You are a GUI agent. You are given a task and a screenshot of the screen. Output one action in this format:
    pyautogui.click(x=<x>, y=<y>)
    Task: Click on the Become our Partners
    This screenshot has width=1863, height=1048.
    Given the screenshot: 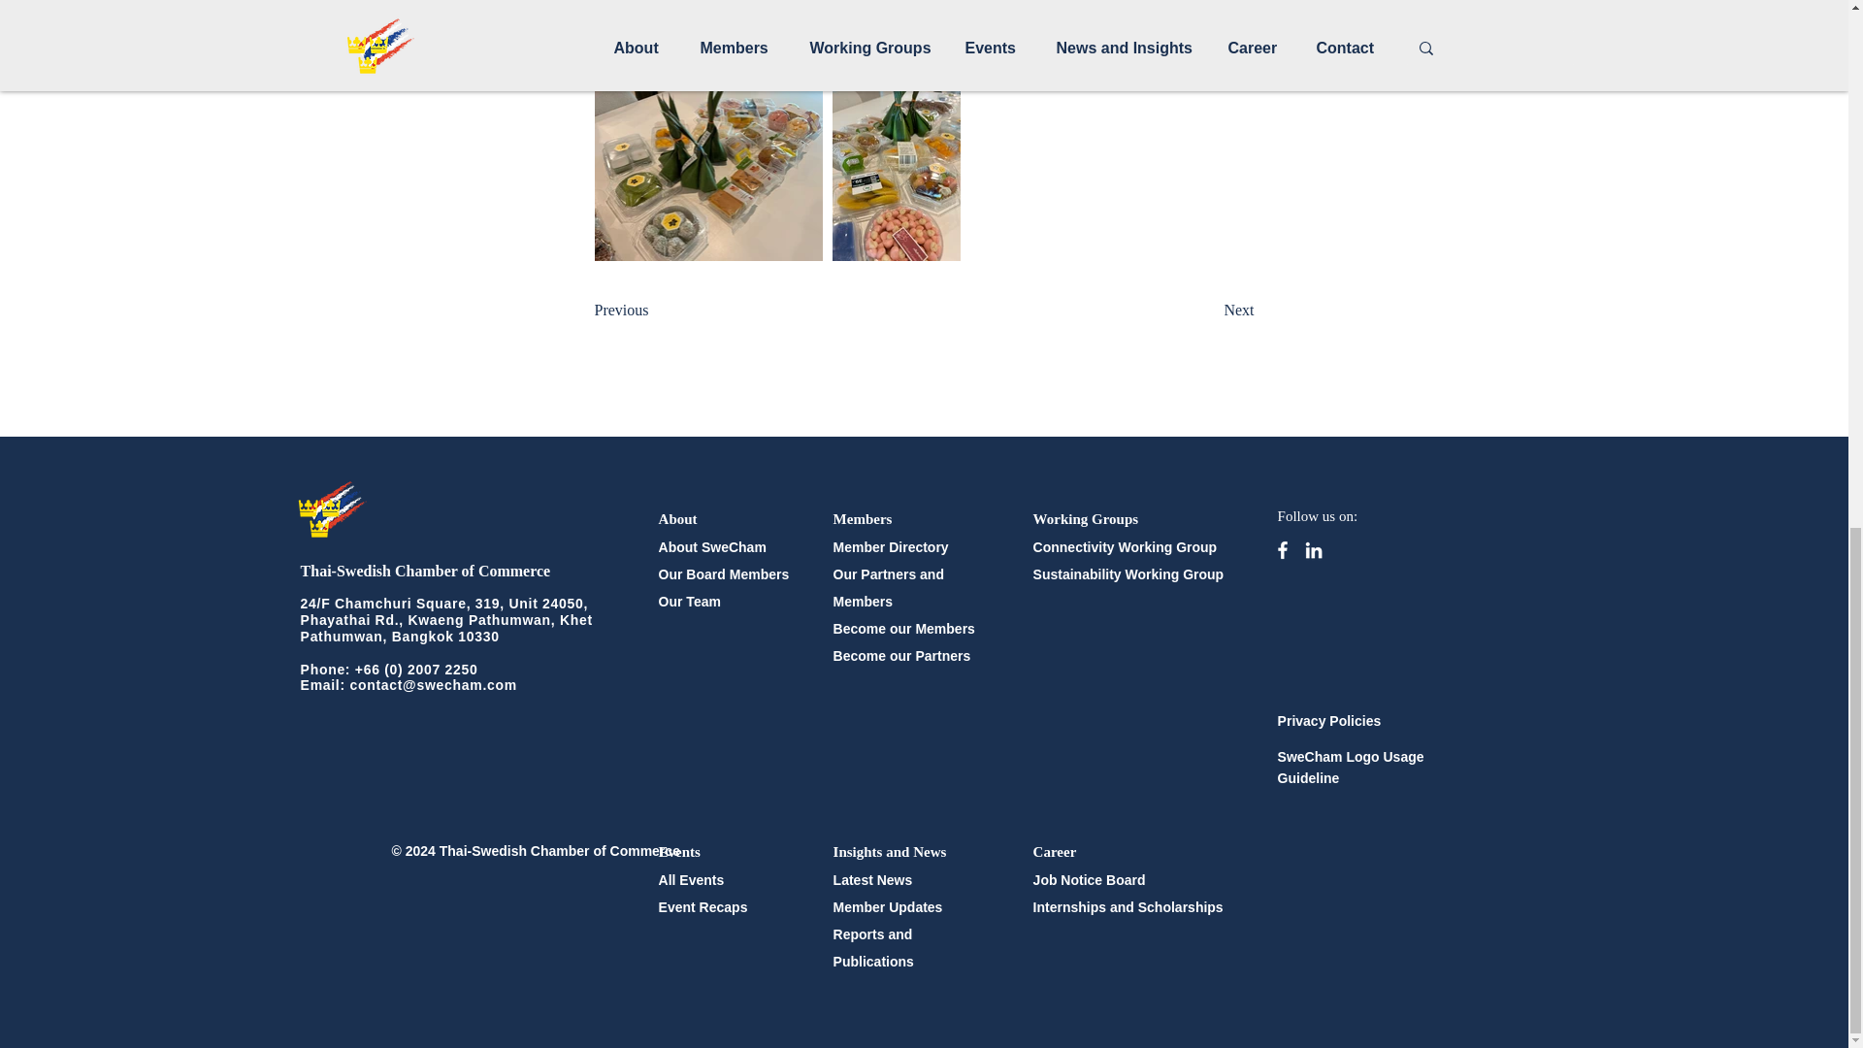 What is the action you would take?
    pyautogui.click(x=901, y=656)
    